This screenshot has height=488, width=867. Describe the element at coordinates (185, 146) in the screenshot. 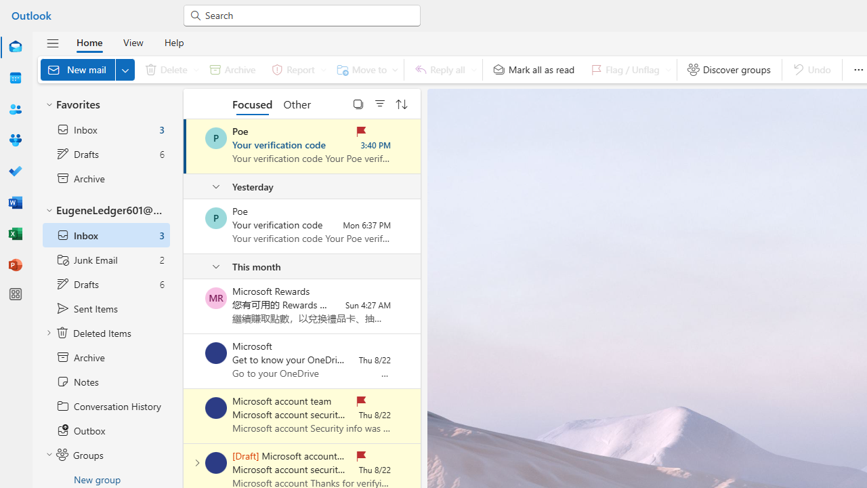

I see `Mark as read` at that location.